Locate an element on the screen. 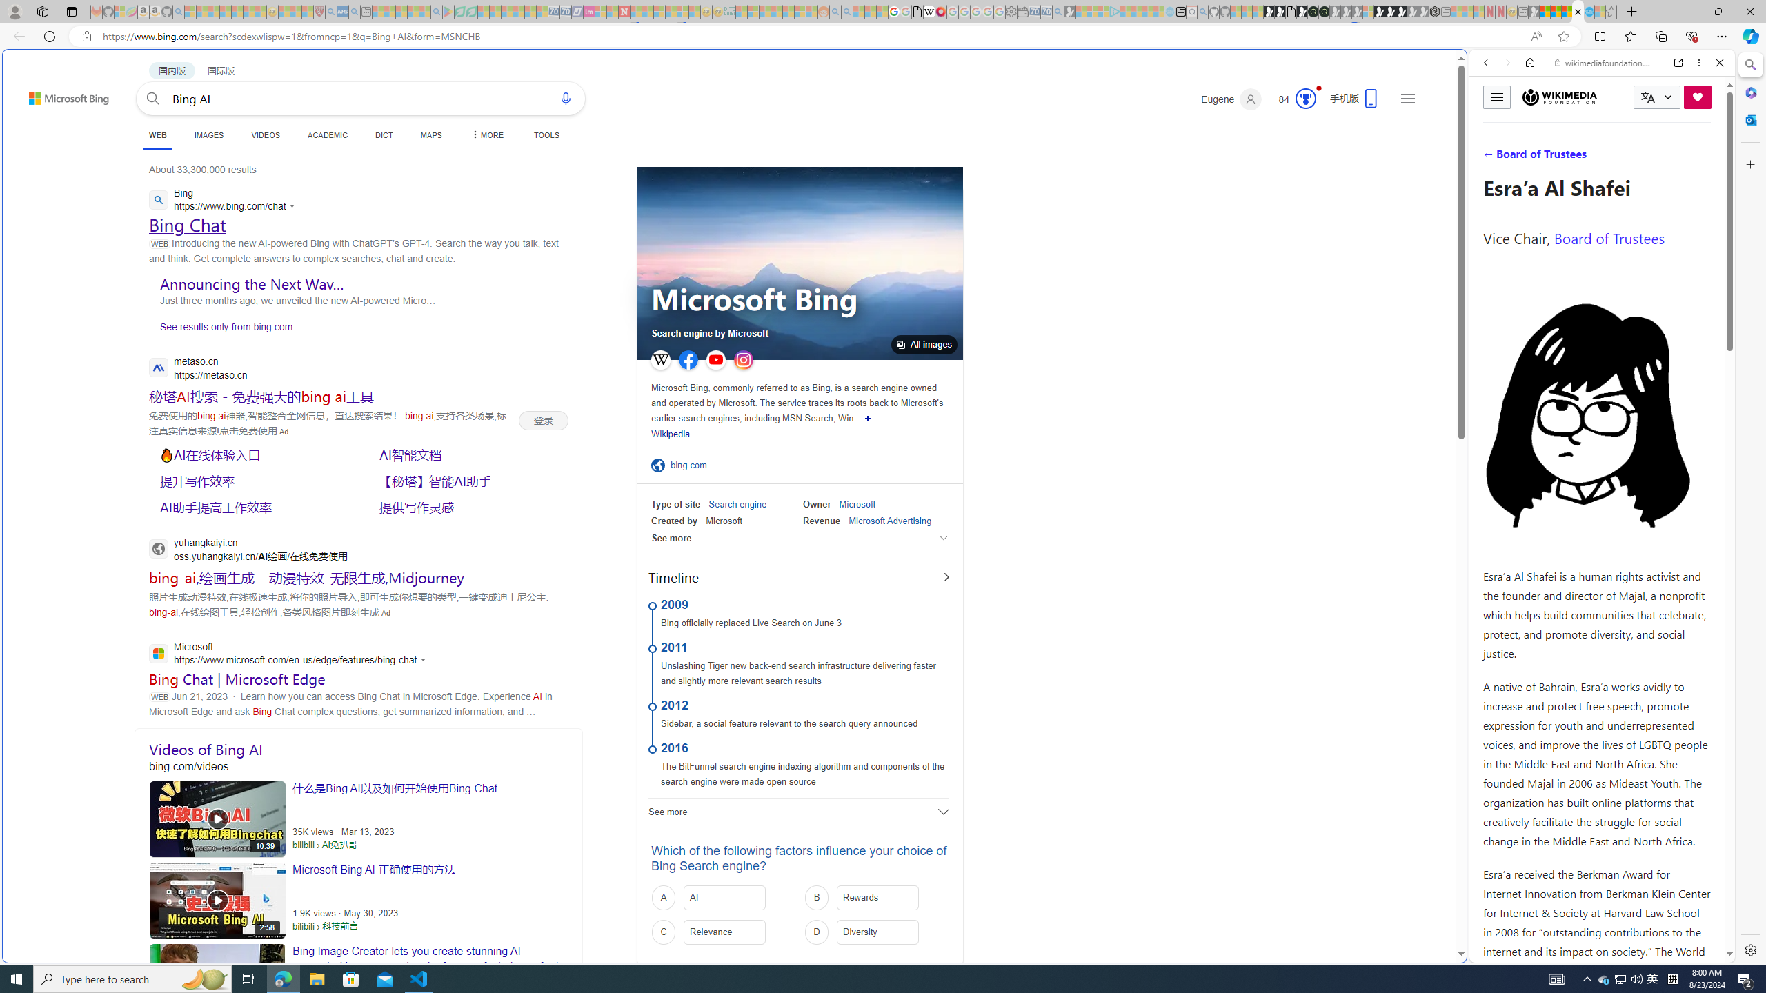 This screenshot has width=1766, height=993. Search Filter, IMAGES is located at coordinates (1531, 157).